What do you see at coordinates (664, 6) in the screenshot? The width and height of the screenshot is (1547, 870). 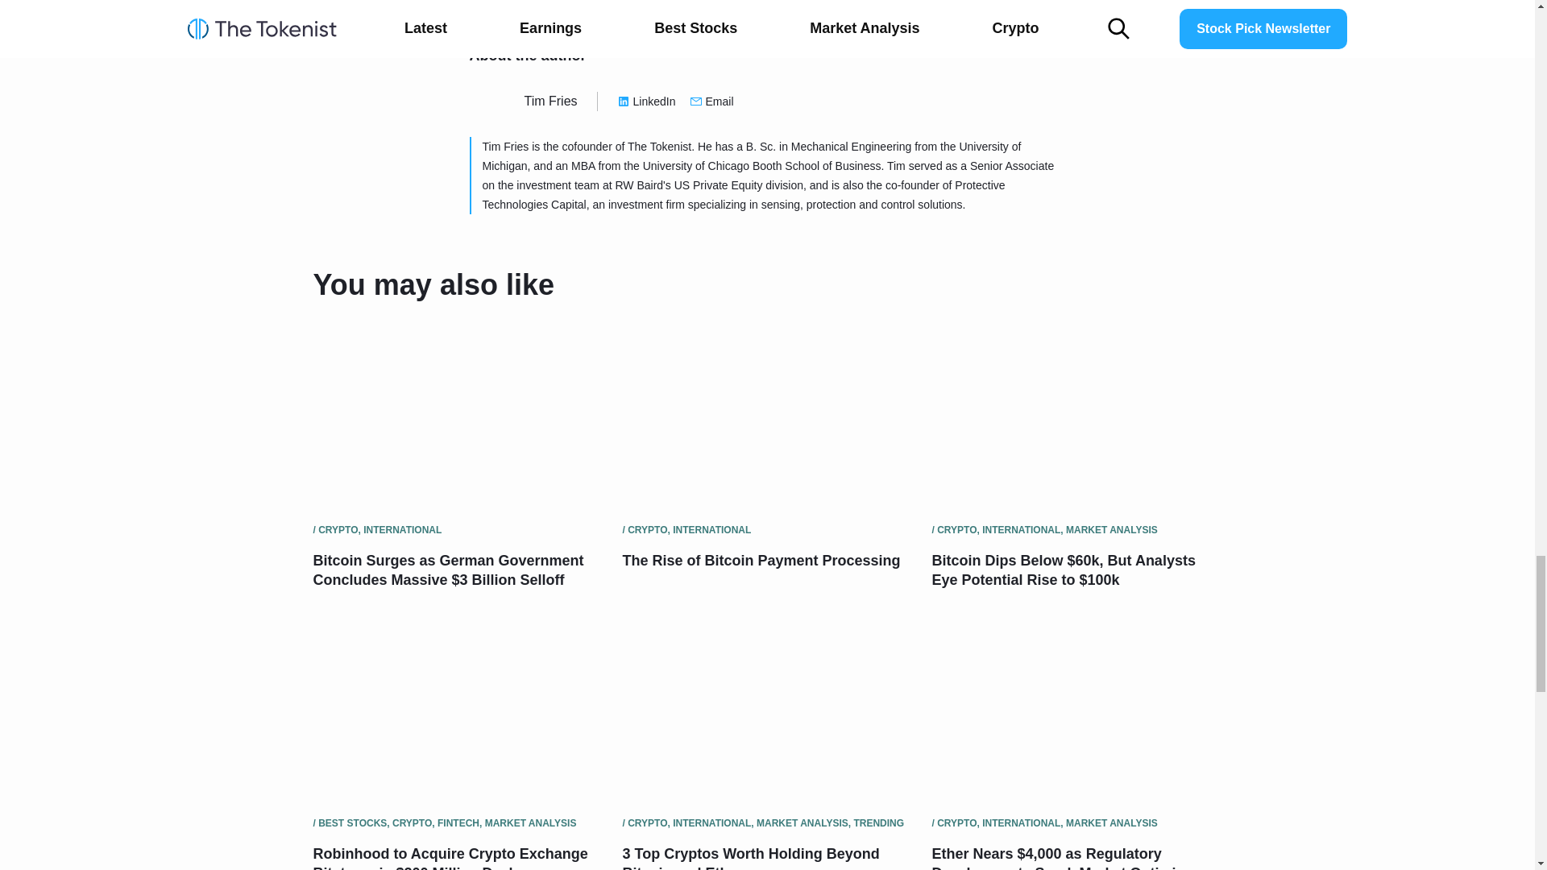 I see `World token` at bounding box center [664, 6].